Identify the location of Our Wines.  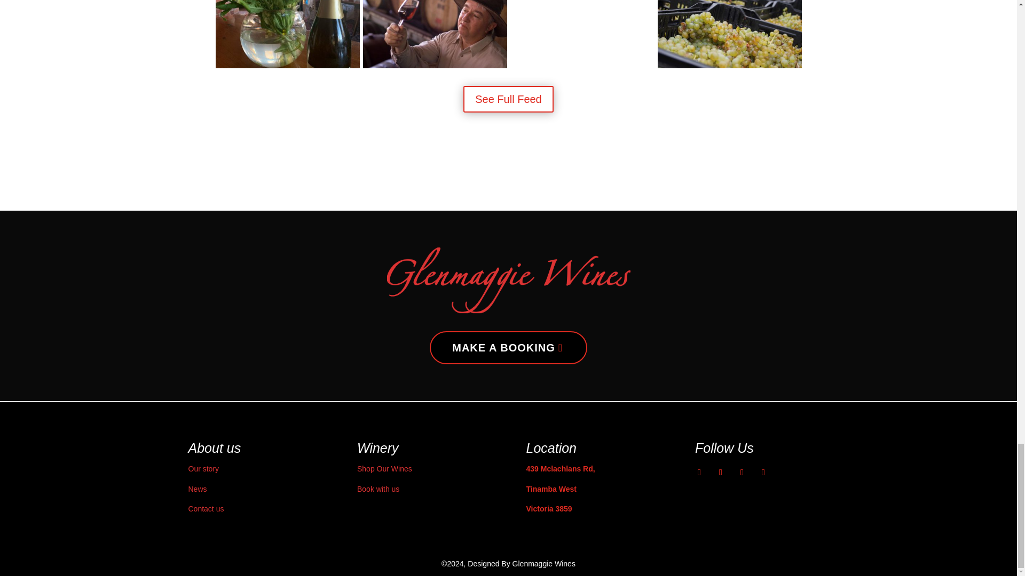
(287, 65).